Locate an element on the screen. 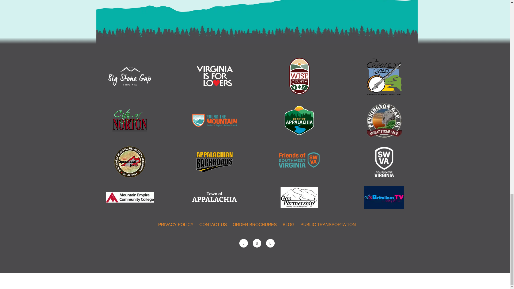  Crooked-Road-Logo is located at coordinates (384, 77).